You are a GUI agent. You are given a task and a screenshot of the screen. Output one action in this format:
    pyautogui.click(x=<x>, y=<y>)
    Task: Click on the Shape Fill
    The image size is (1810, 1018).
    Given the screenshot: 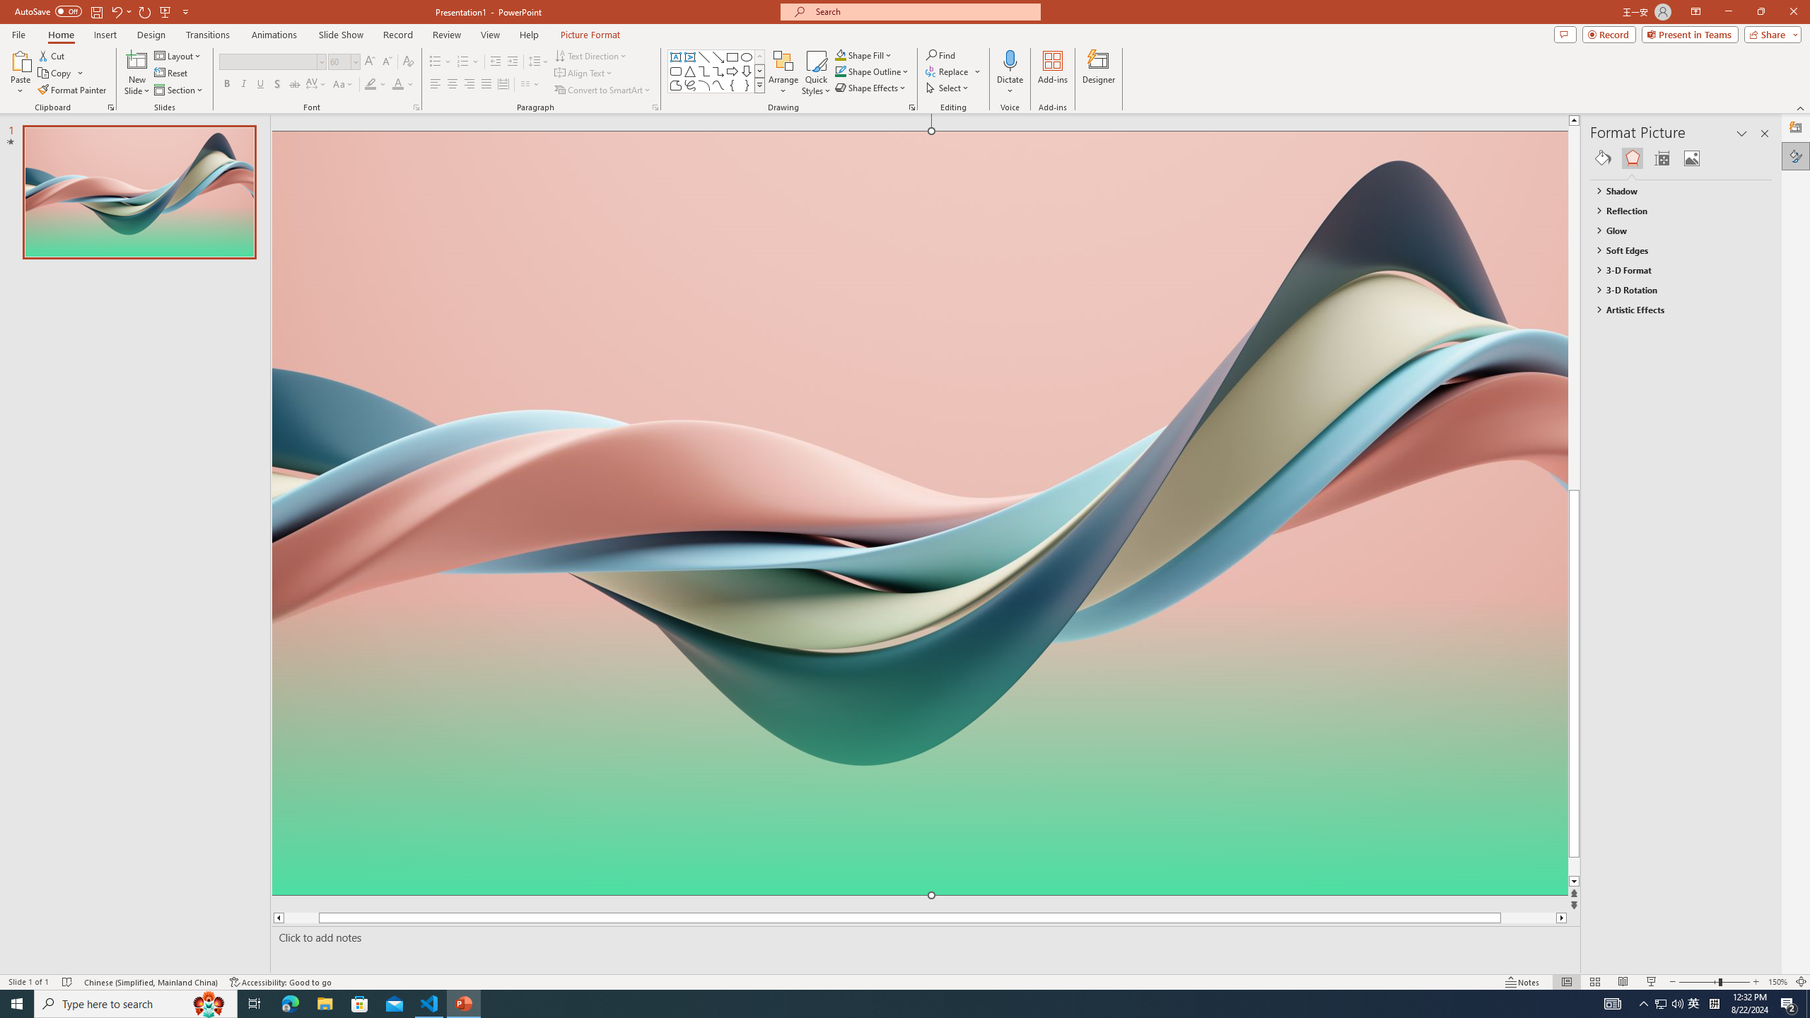 What is the action you would take?
    pyautogui.click(x=864, y=55)
    